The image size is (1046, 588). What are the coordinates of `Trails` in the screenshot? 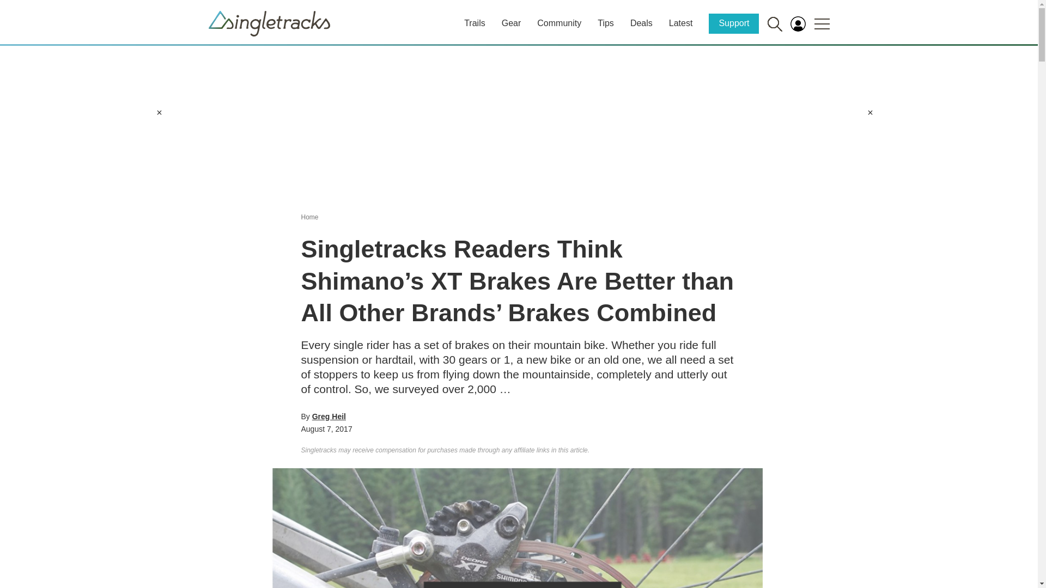 It's located at (475, 23).